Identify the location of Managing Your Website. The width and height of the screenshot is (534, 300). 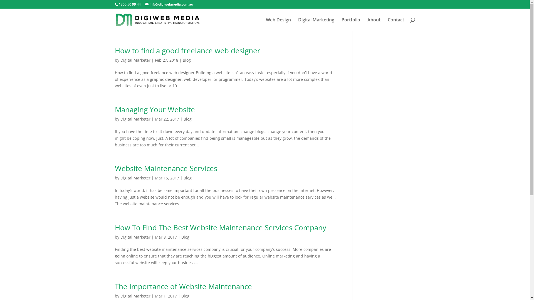
(155, 109).